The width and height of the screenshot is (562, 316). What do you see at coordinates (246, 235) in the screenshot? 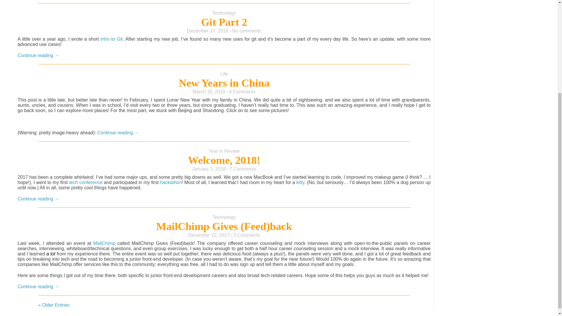
I see `3 Comments` at bounding box center [246, 235].